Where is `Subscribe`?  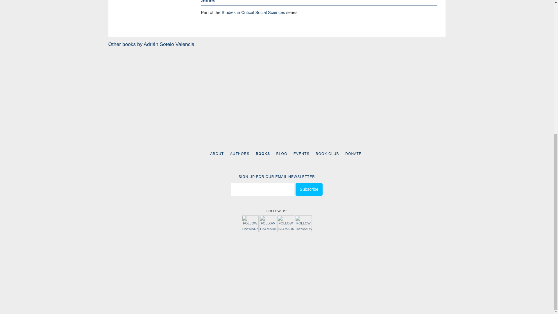 Subscribe is located at coordinates (309, 189).